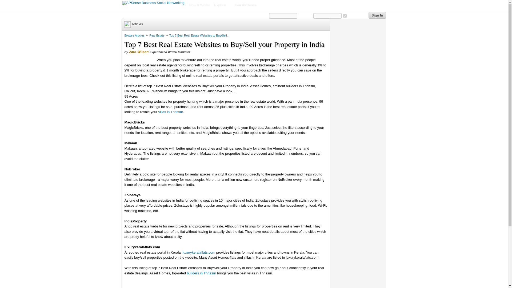 The height and width of the screenshot is (288, 512). Describe the element at coordinates (377, 15) in the screenshot. I see `Sign In` at that location.